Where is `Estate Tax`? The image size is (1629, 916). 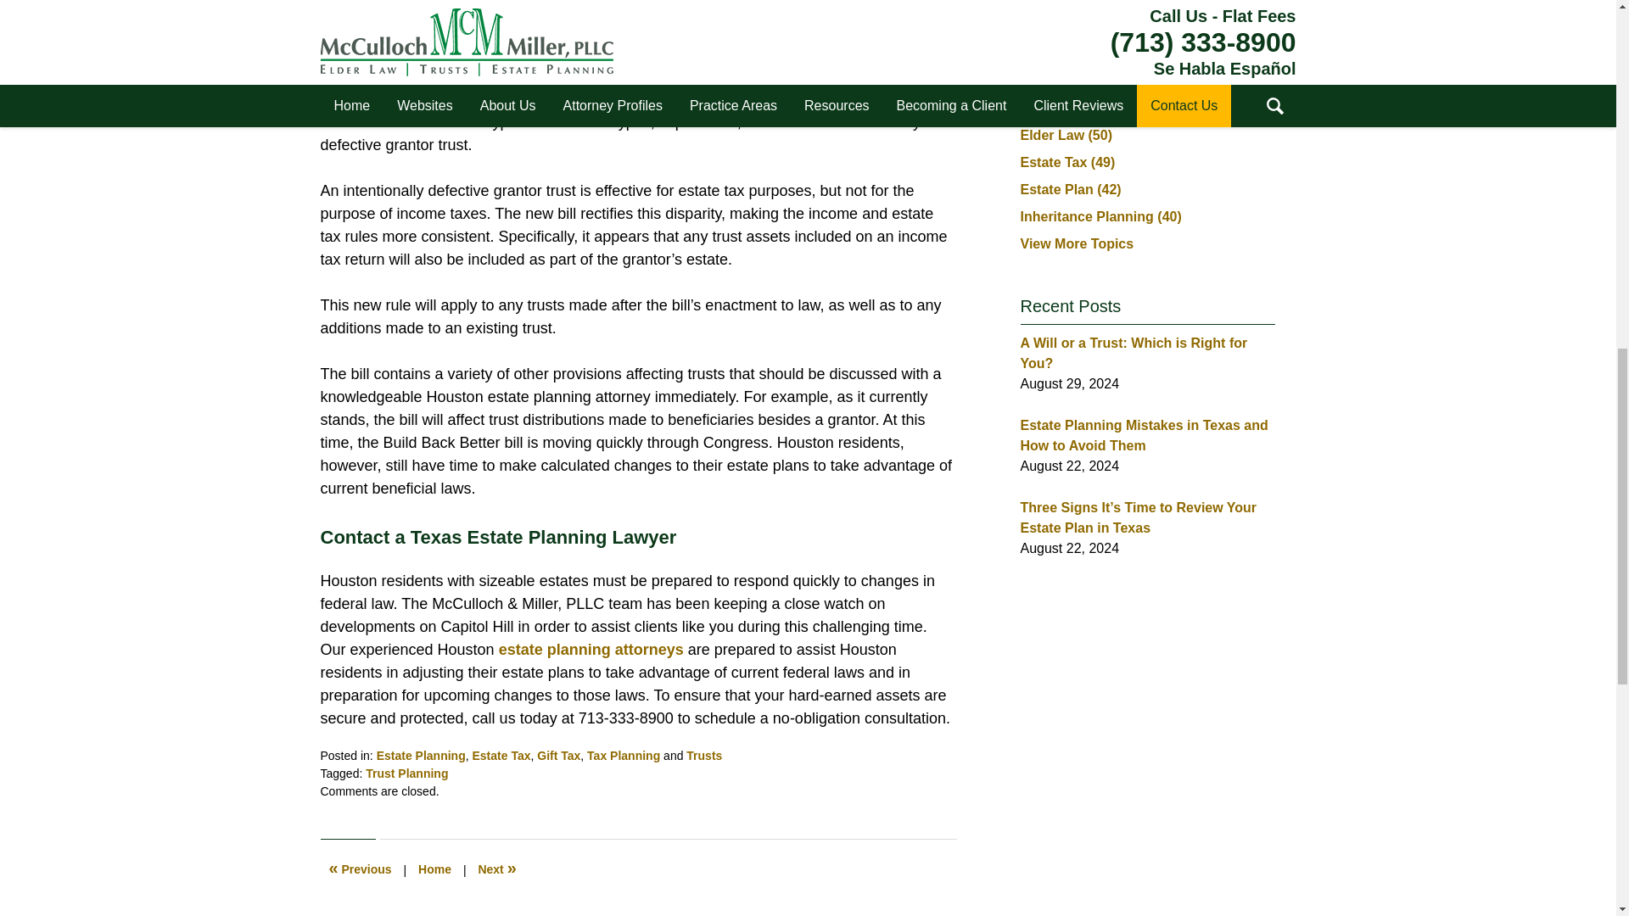 Estate Tax is located at coordinates (501, 755).